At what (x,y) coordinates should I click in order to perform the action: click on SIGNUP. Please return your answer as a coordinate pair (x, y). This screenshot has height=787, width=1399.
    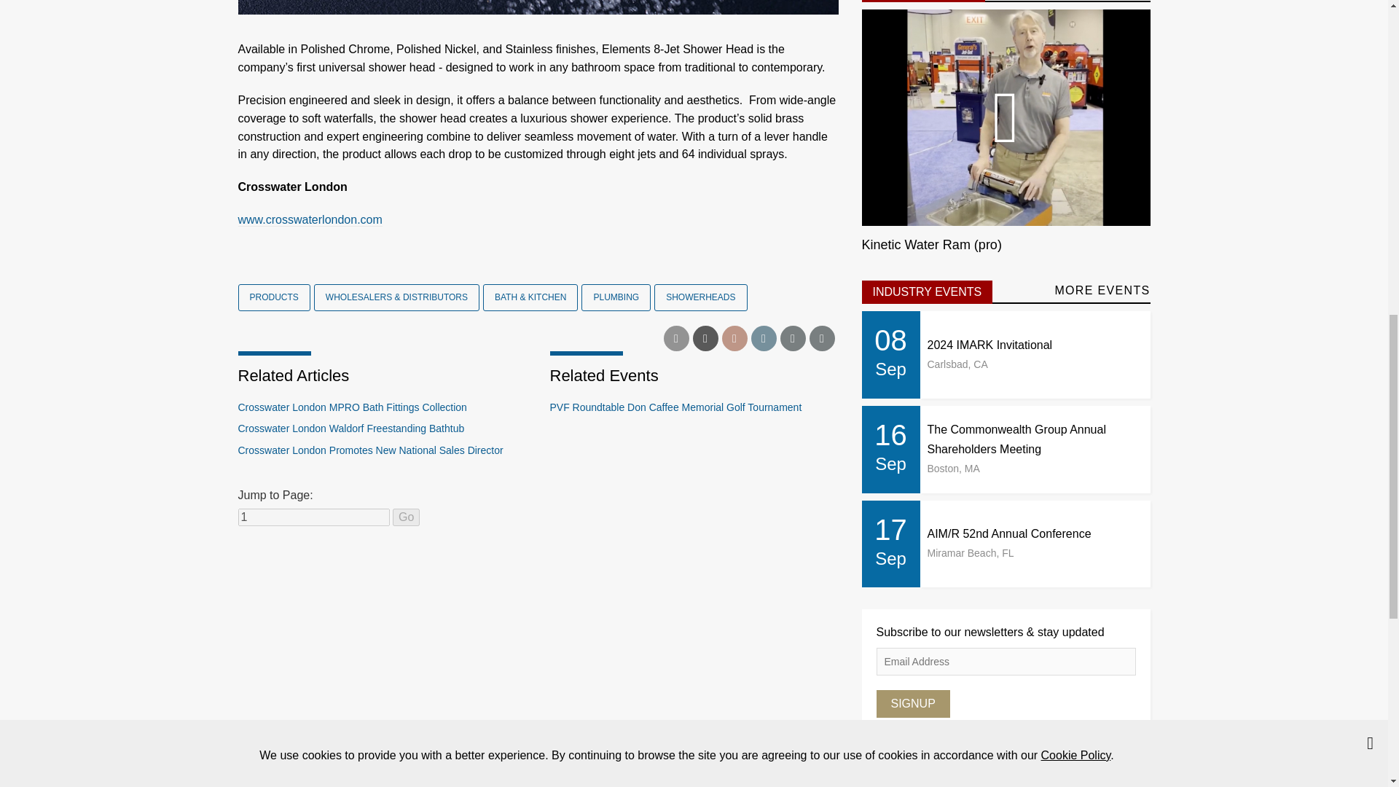
    Looking at the image, I should click on (912, 704).